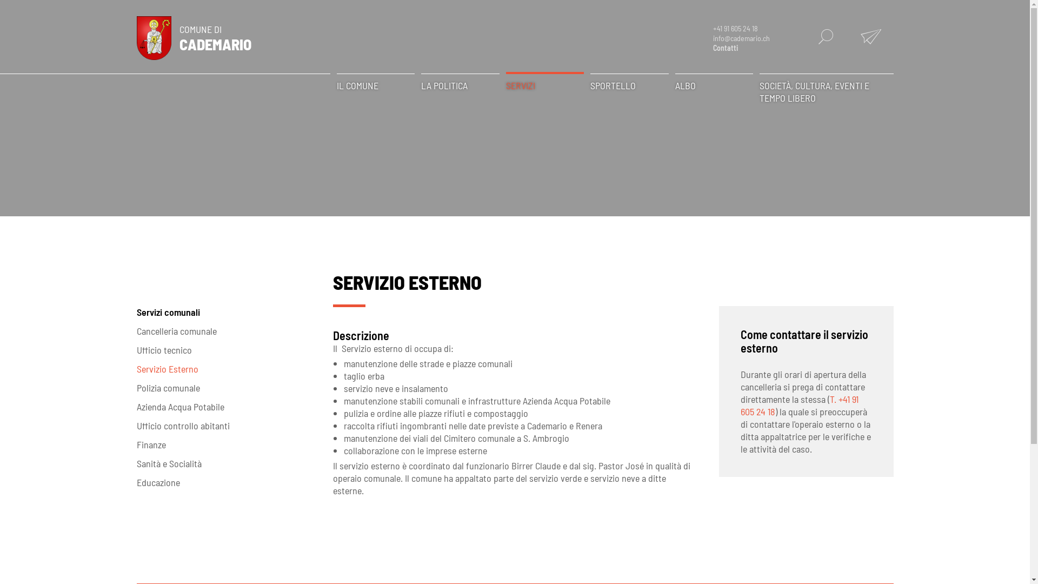  I want to click on Cerca nel sito, so click(826, 37).